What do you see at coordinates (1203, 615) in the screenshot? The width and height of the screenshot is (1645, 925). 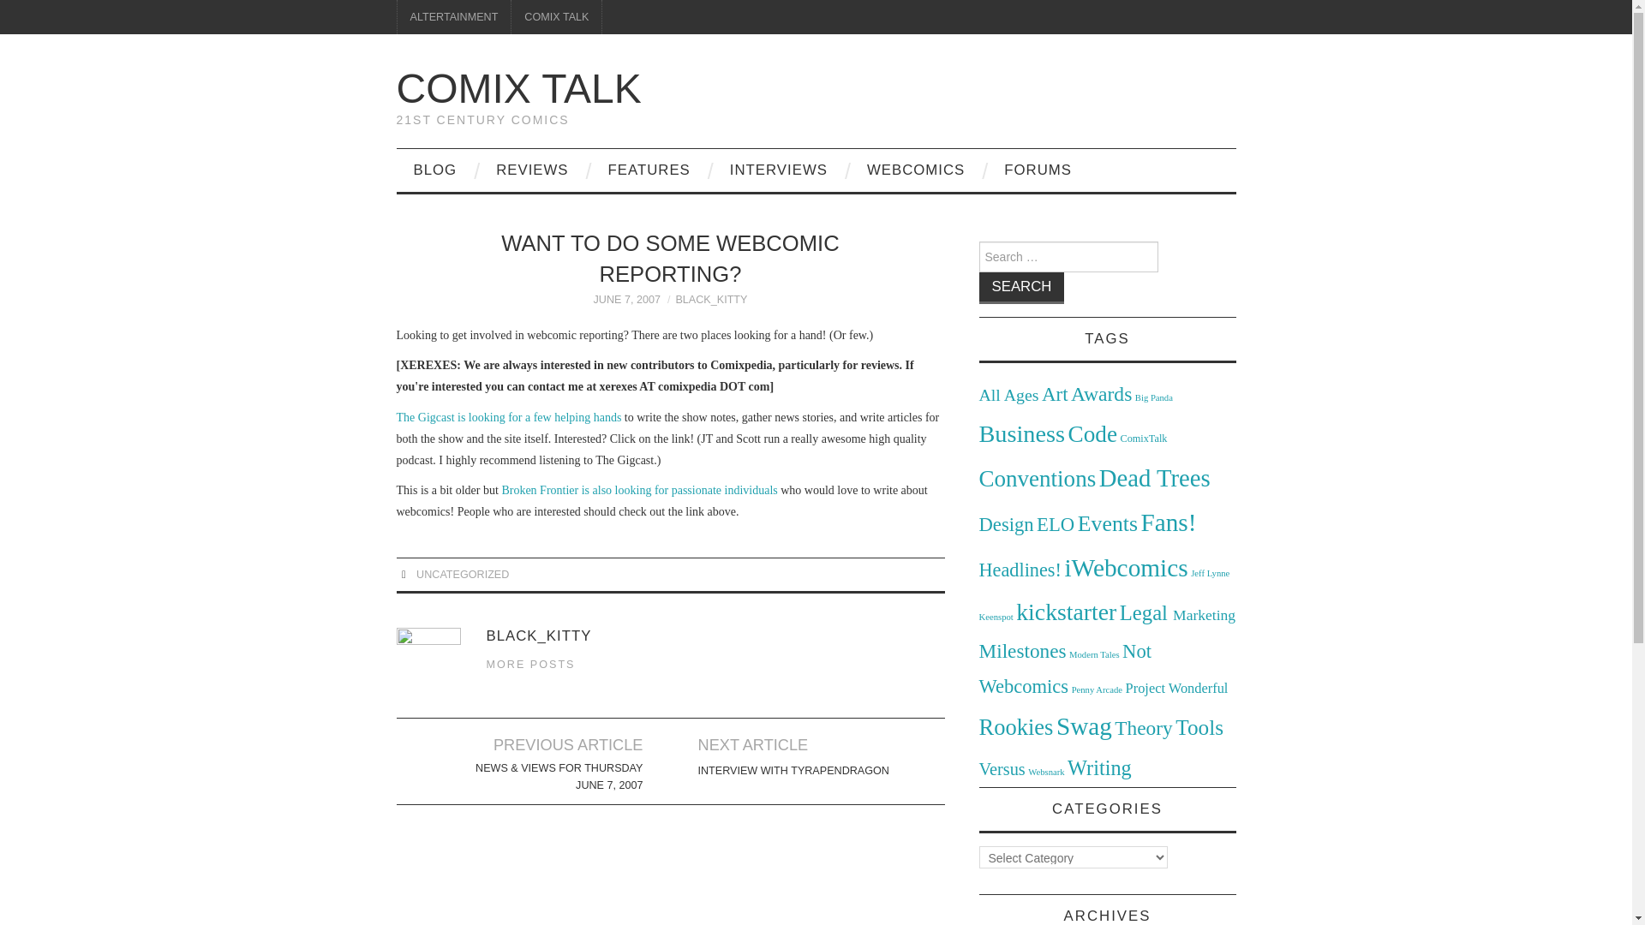 I see `Marketing` at bounding box center [1203, 615].